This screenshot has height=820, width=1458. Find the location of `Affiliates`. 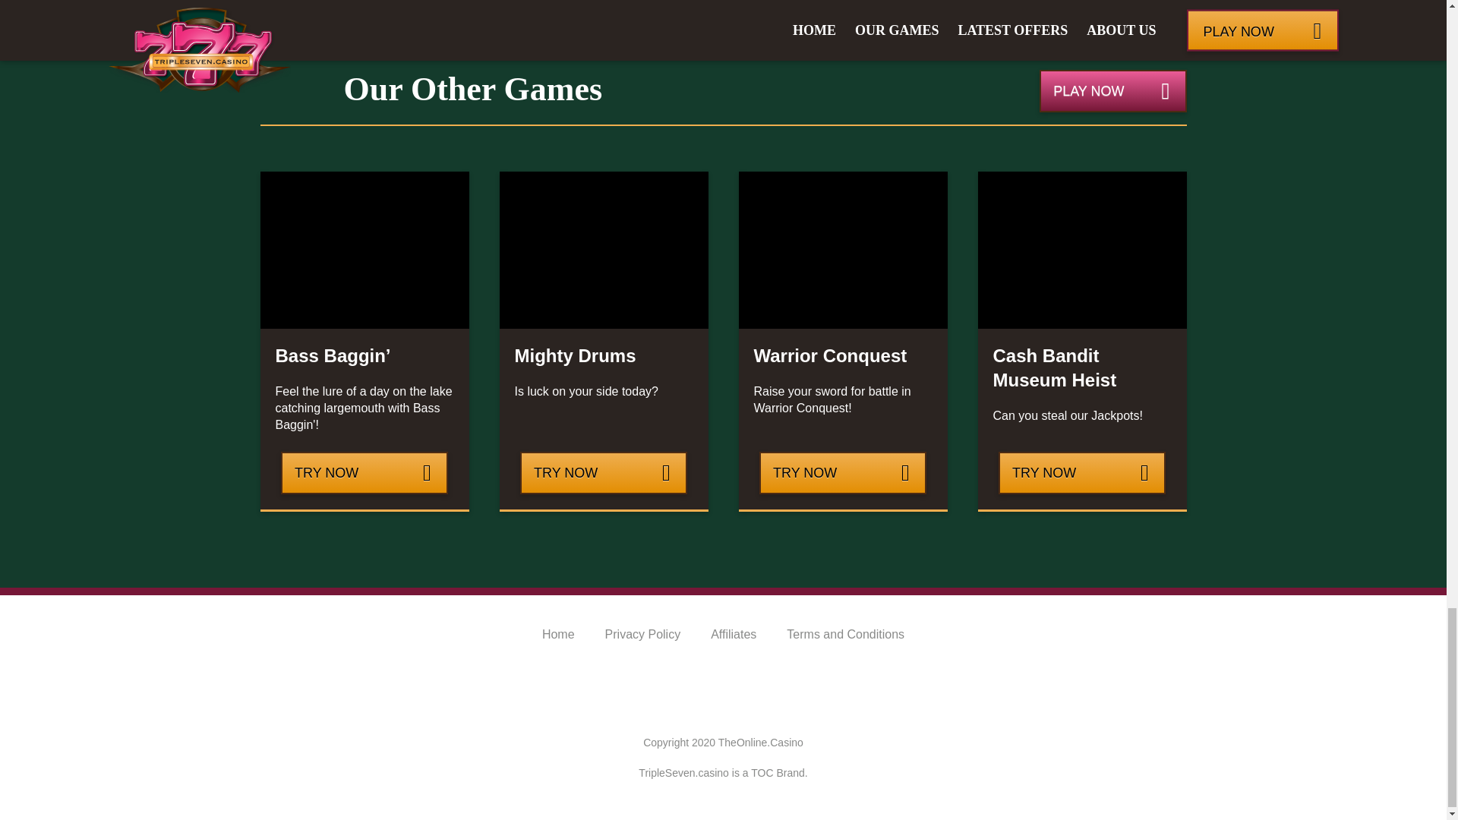

Affiliates is located at coordinates (734, 634).